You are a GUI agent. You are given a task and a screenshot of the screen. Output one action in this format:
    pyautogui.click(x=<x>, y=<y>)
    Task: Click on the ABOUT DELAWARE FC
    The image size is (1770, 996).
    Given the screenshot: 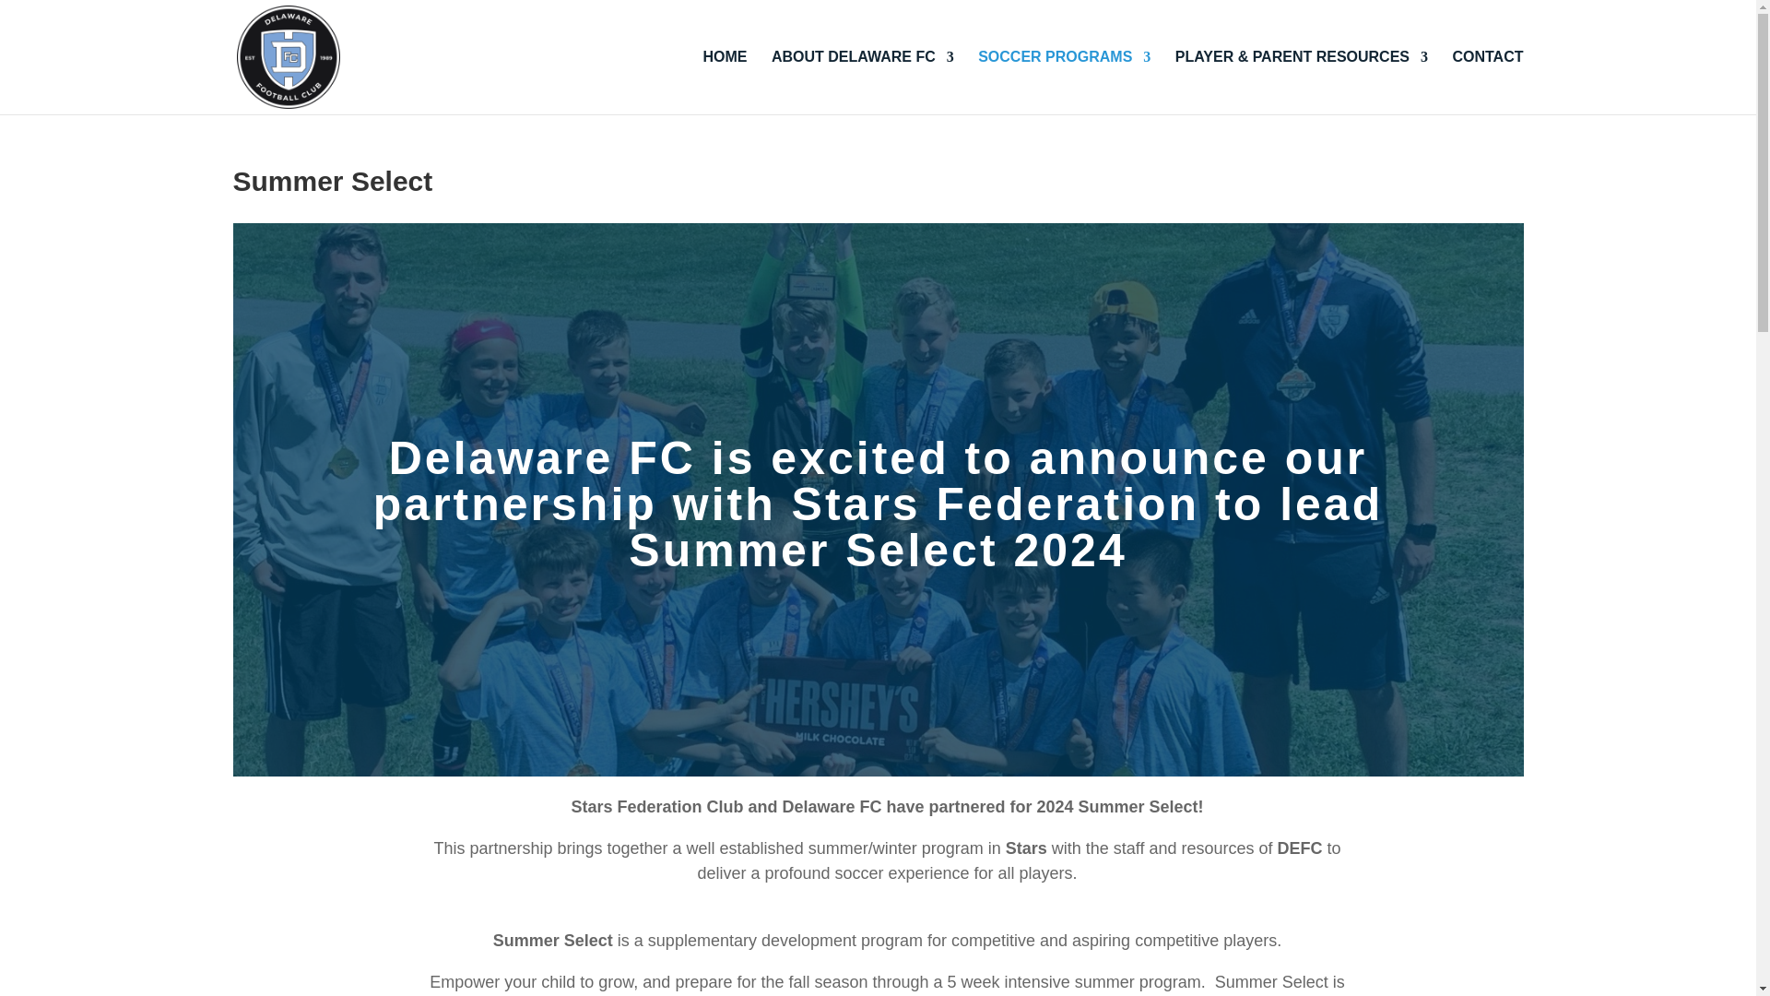 What is the action you would take?
    pyautogui.click(x=863, y=83)
    